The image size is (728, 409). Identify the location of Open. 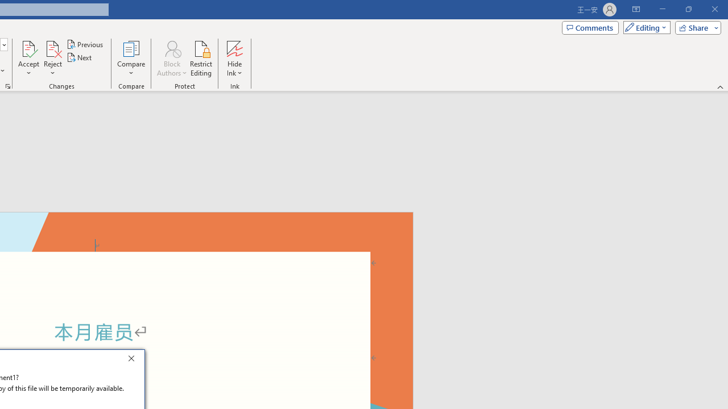
(3, 44).